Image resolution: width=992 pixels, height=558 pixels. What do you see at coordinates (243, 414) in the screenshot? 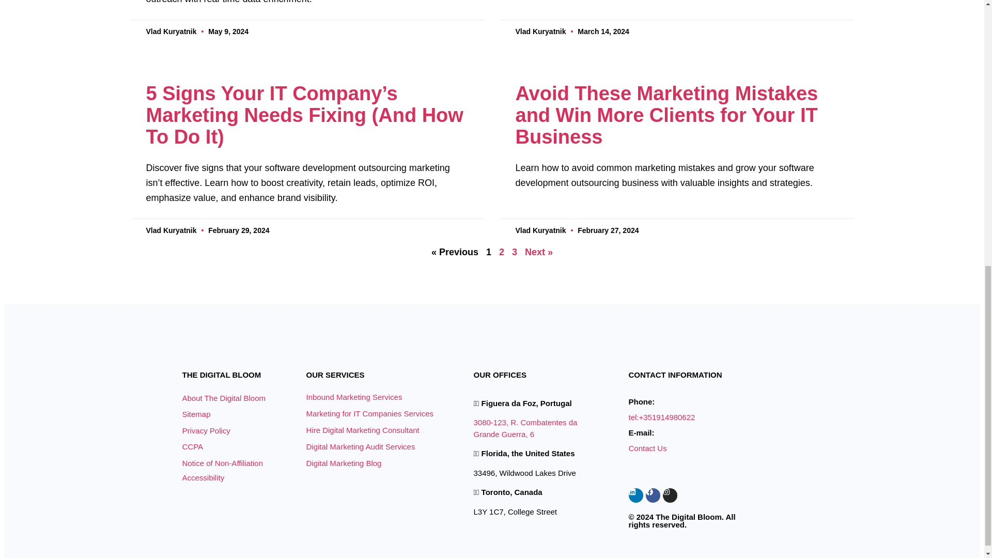
I see `Sitemap` at bounding box center [243, 414].